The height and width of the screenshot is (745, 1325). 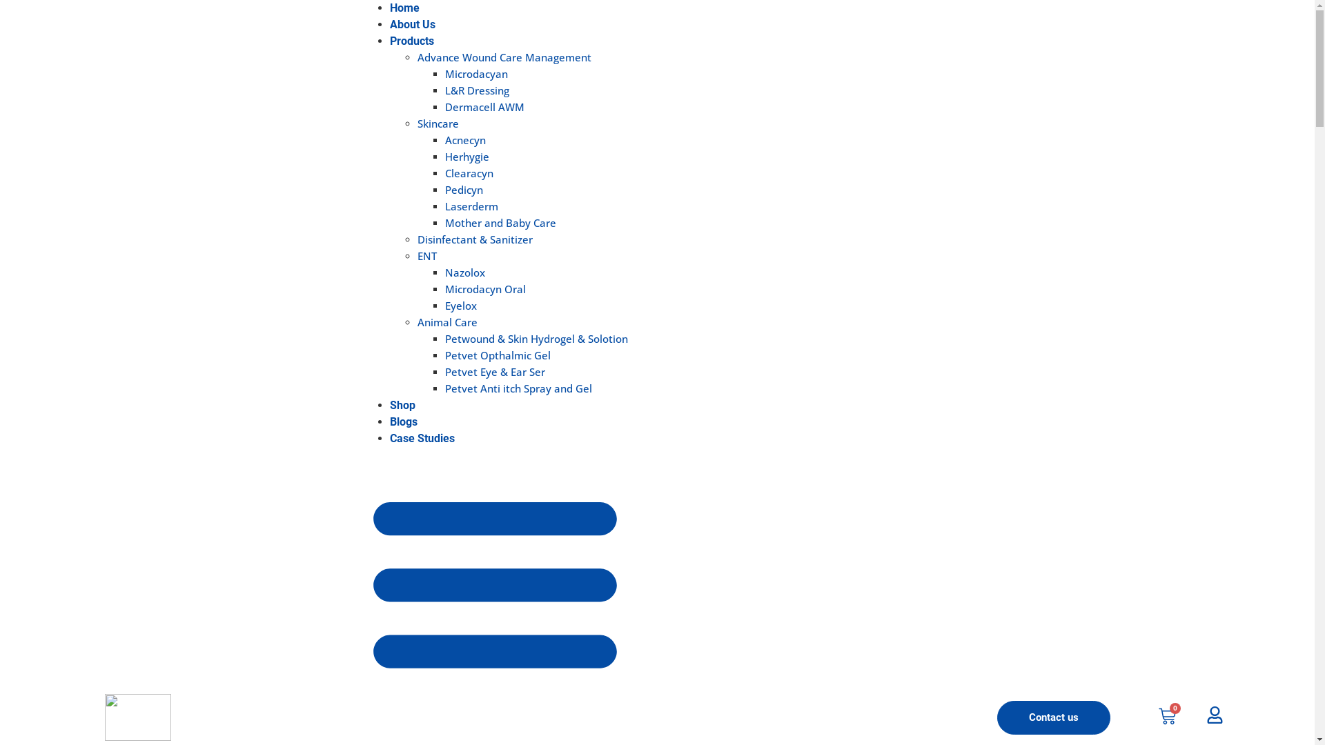 I want to click on Petvet Eye & Ear Ser, so click(x=495, y=372).